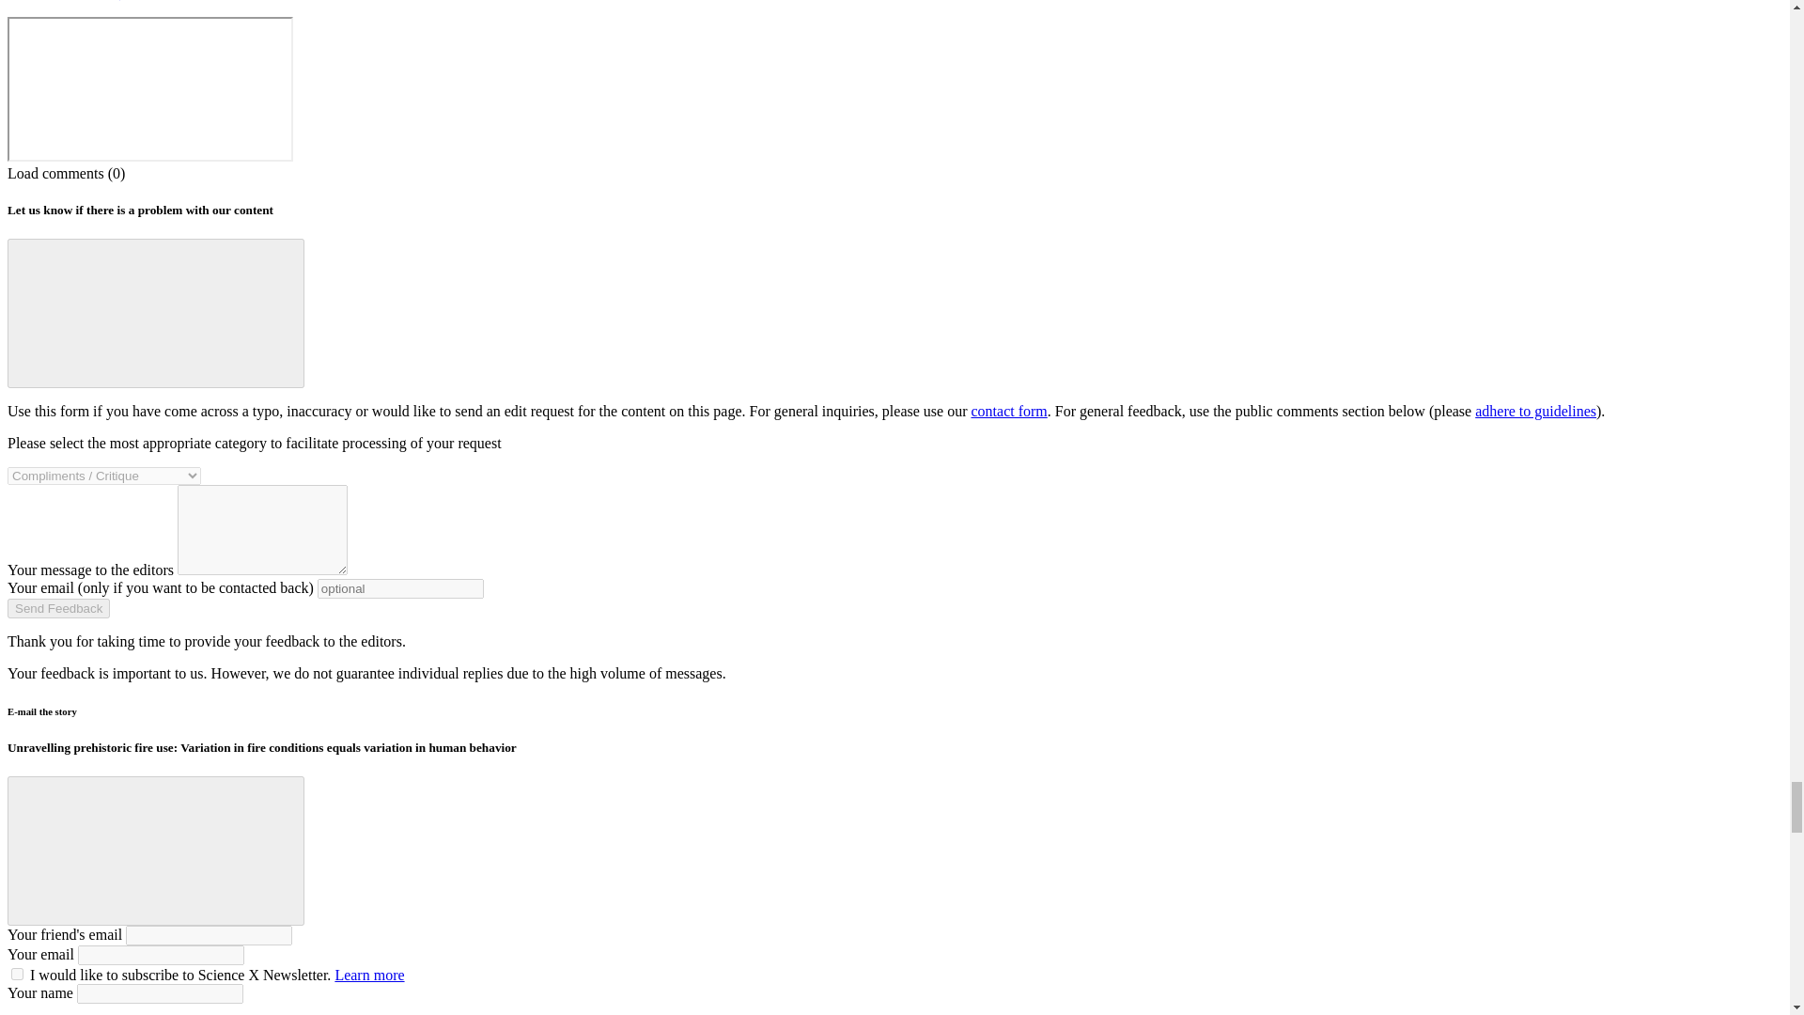  I want to click on 1, so click(17, 974).